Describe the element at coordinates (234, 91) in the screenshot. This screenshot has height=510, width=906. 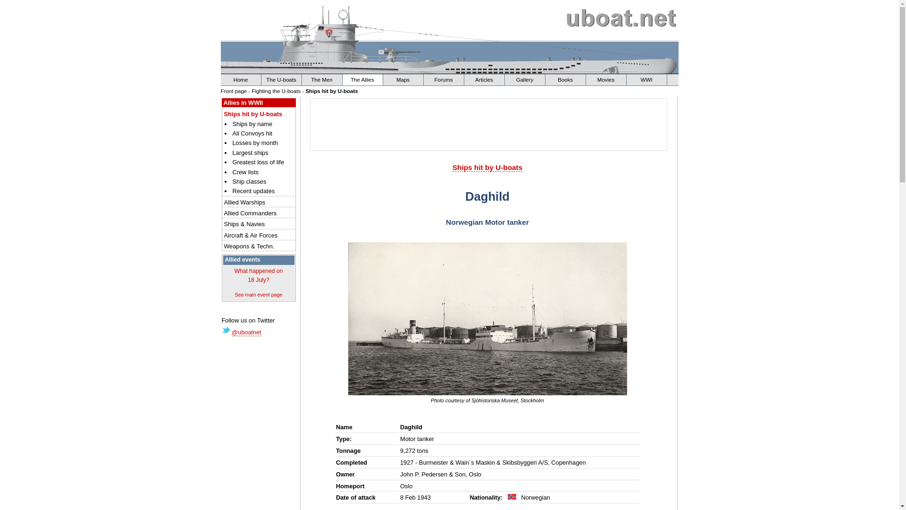
I see `Front page` at that location.